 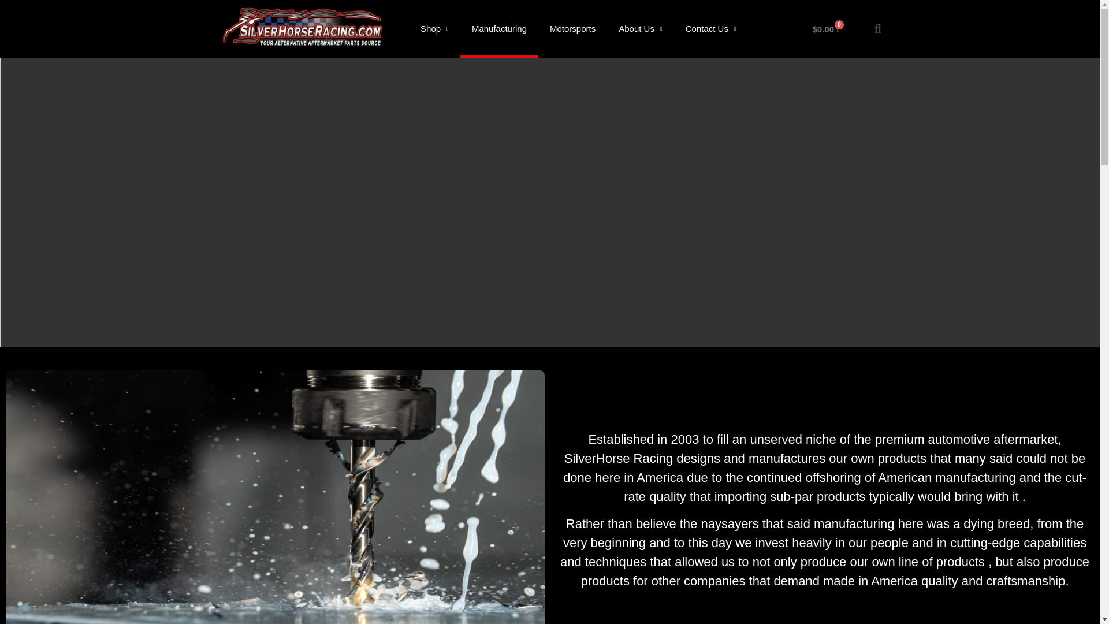 I want to click on Manufacturing, so click(x=499, y=29).